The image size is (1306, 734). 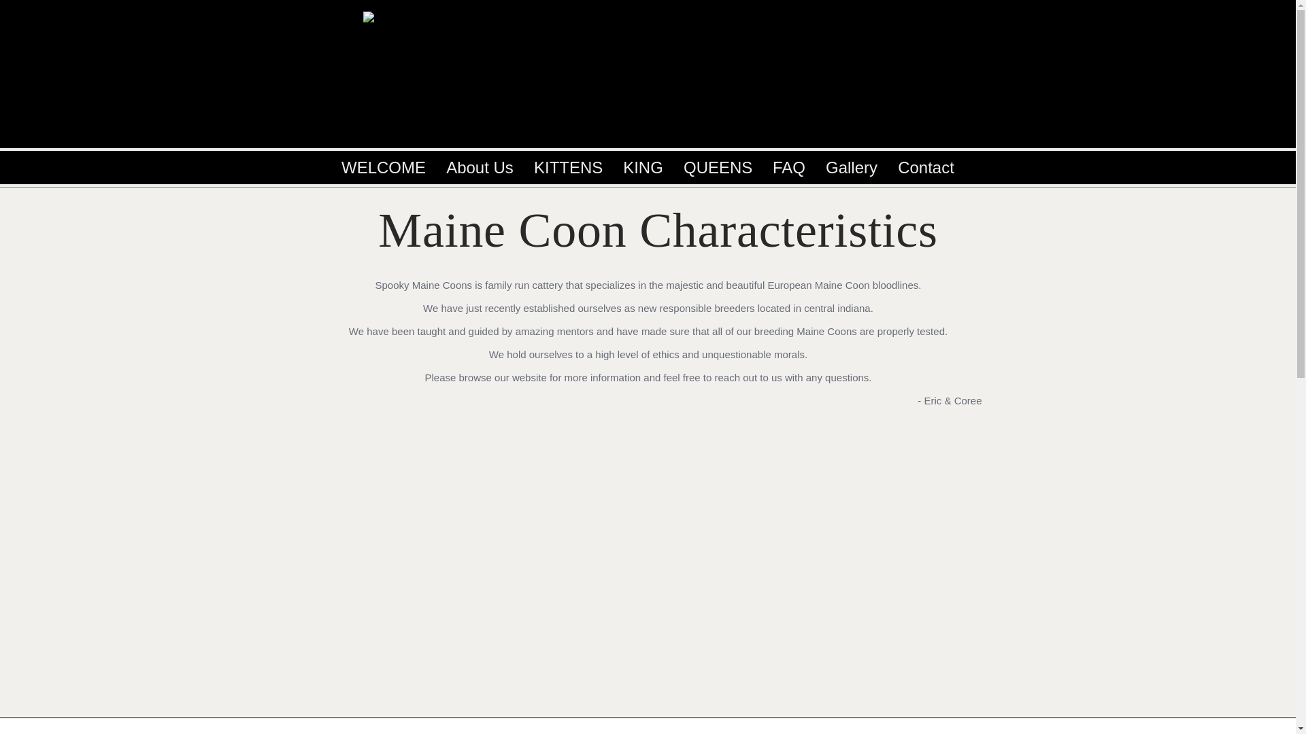 What do you see at coordinates (926, 167) in the screenshot?
I see `Contact` at bounding box center [926, 167].